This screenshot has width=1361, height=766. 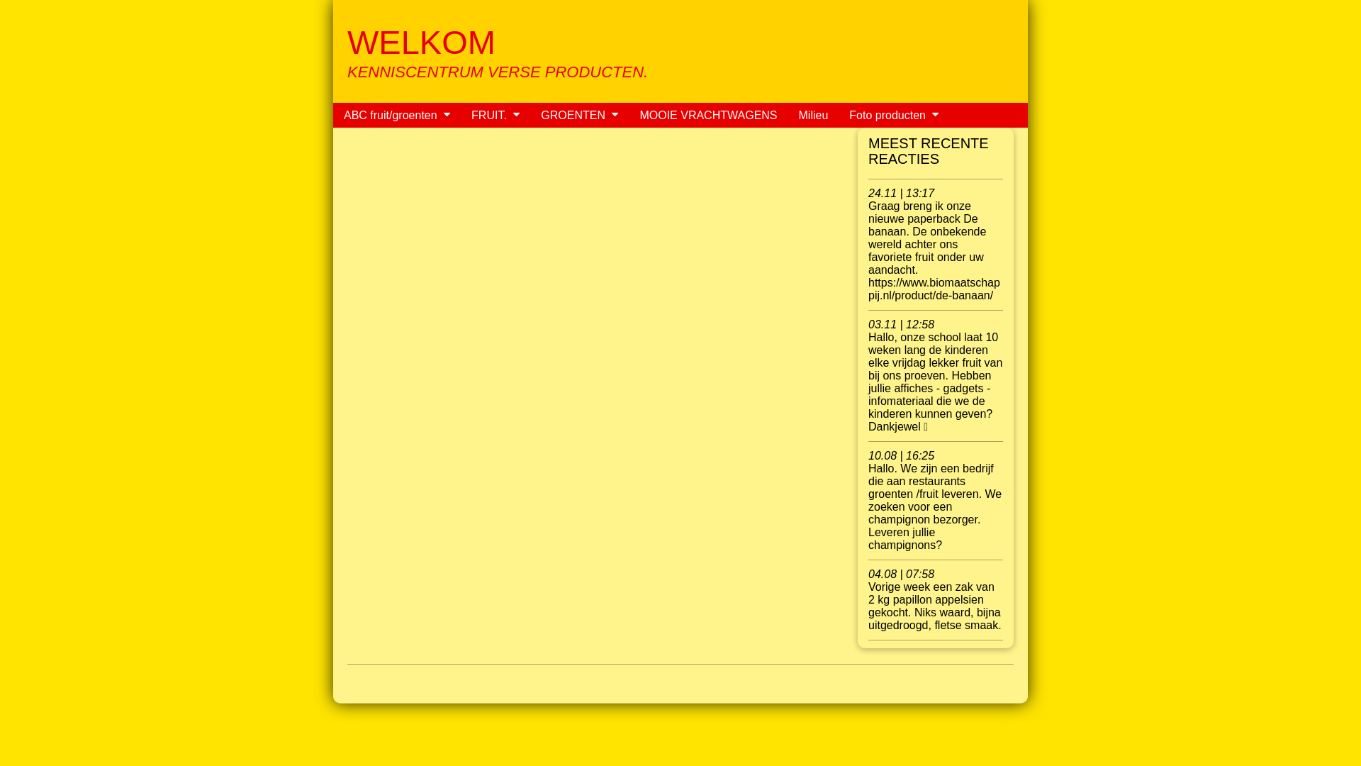 What do you see at coordinates (421, 43) in the screenshot?
I see `WELKOM` at bounding box center [421, 43].